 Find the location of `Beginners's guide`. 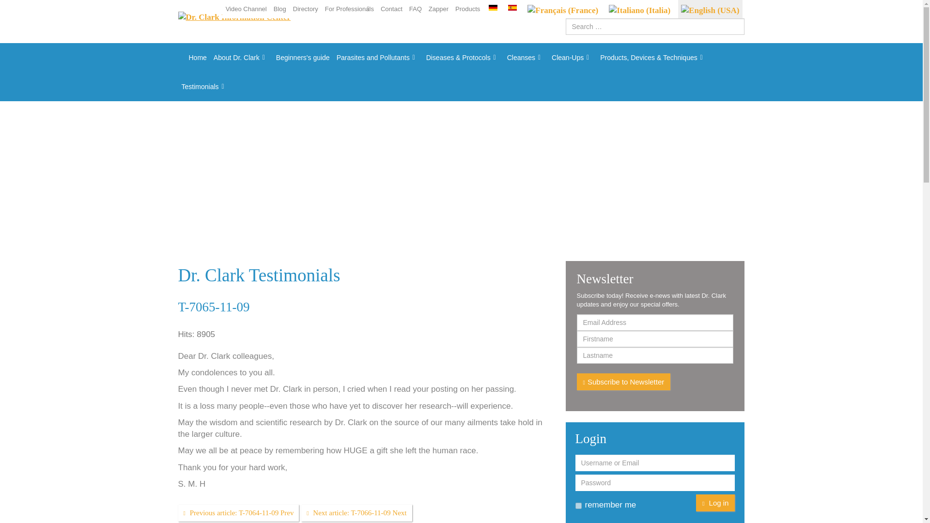

Beginners's guide is located at coordinates (302, 57).